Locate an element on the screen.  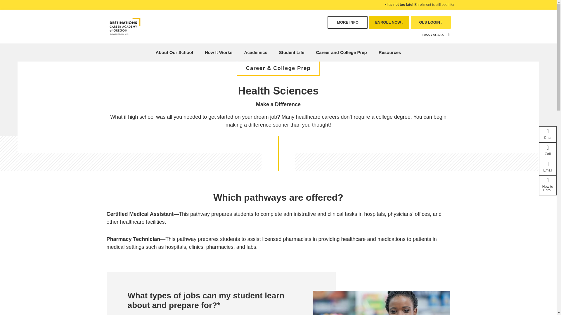
Student Life is located at coordinates (292, 52).